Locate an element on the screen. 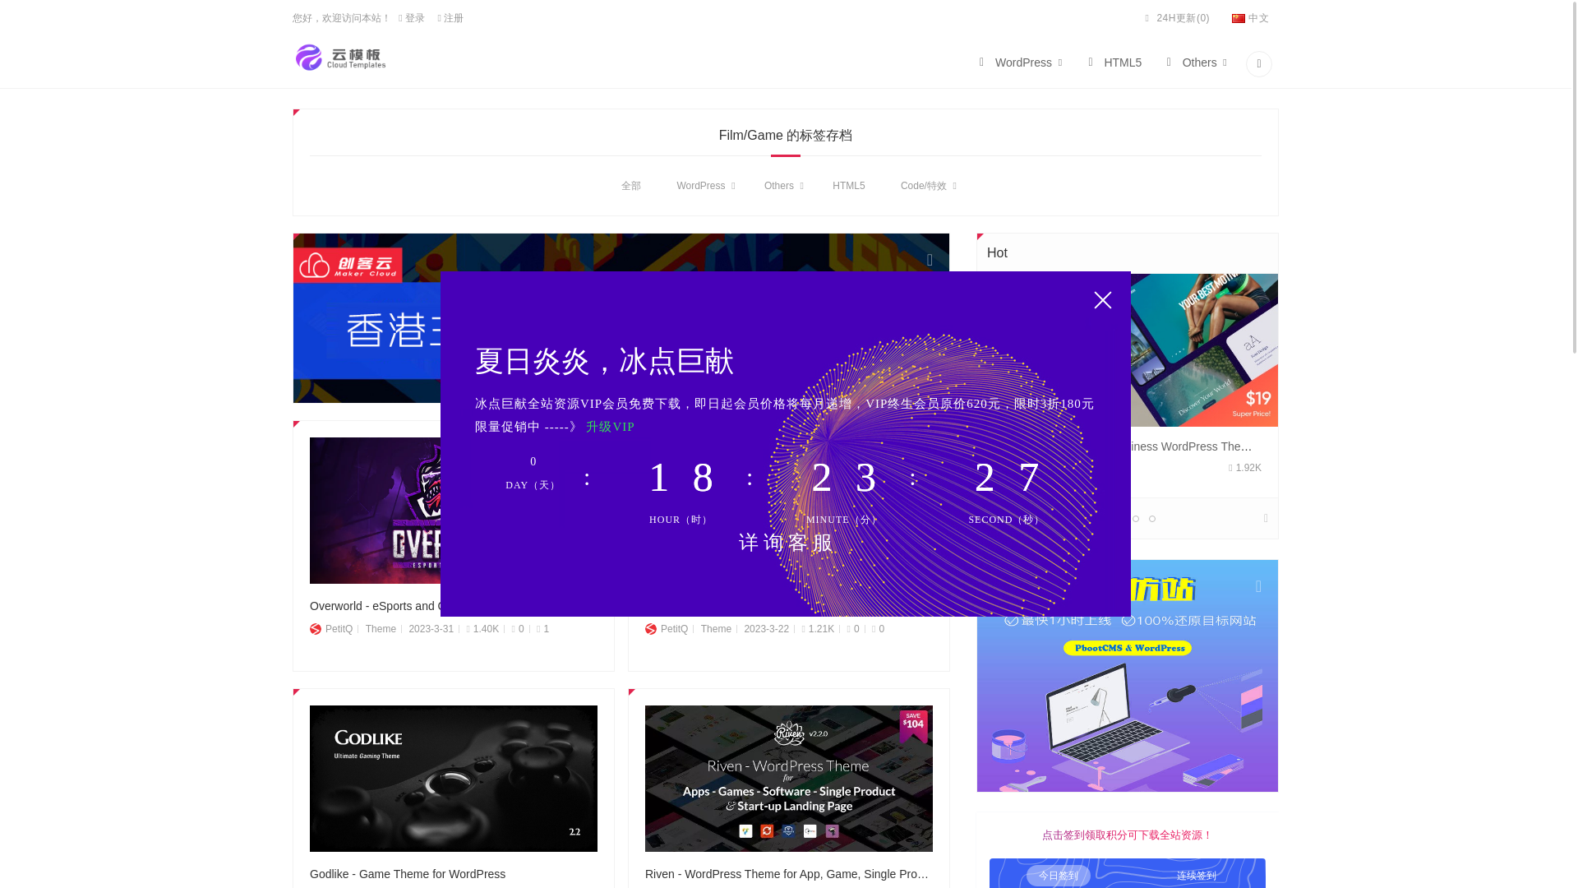 The width and height of the screenshot is (1578, 888). PetitQ is located at coordinates (330, 629).